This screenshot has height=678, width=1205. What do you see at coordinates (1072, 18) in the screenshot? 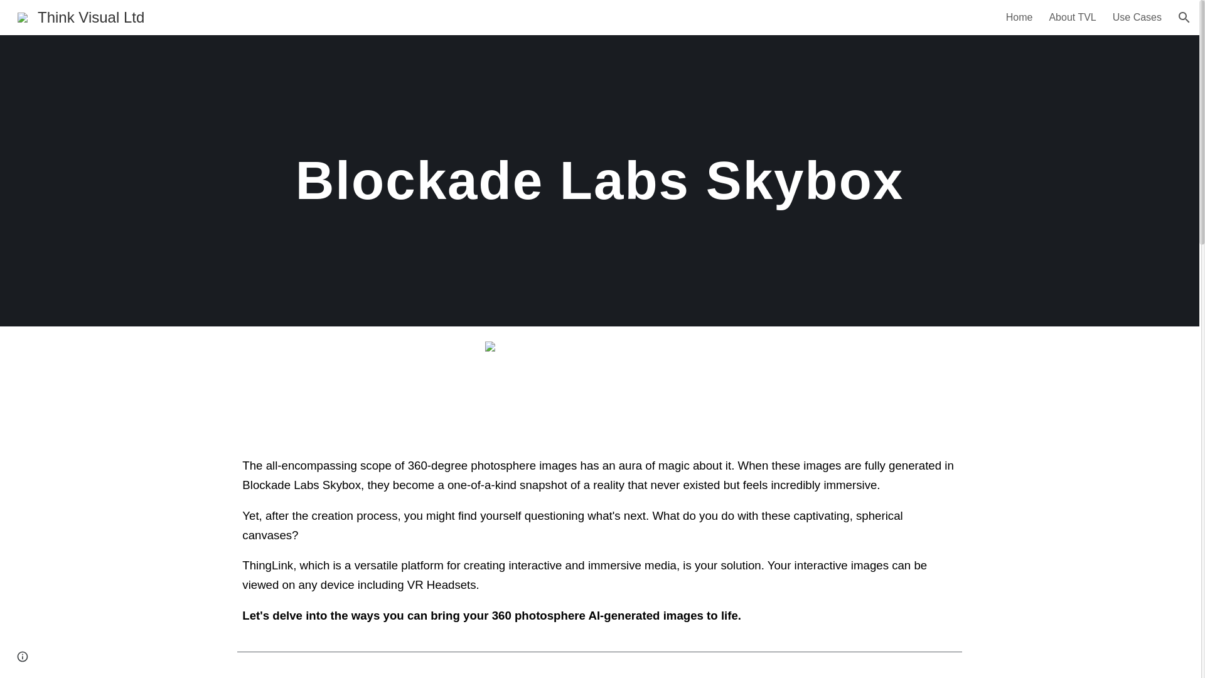
I see `About TVL` at bounding box center [1072, 18].